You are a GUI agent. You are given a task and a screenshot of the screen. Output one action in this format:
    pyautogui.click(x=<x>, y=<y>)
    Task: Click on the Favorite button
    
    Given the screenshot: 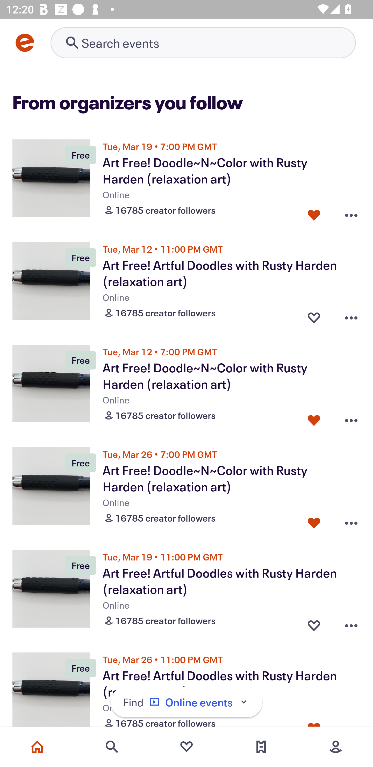 What is the action you would take?
    pyautogui.click(x=314, y=316)
    